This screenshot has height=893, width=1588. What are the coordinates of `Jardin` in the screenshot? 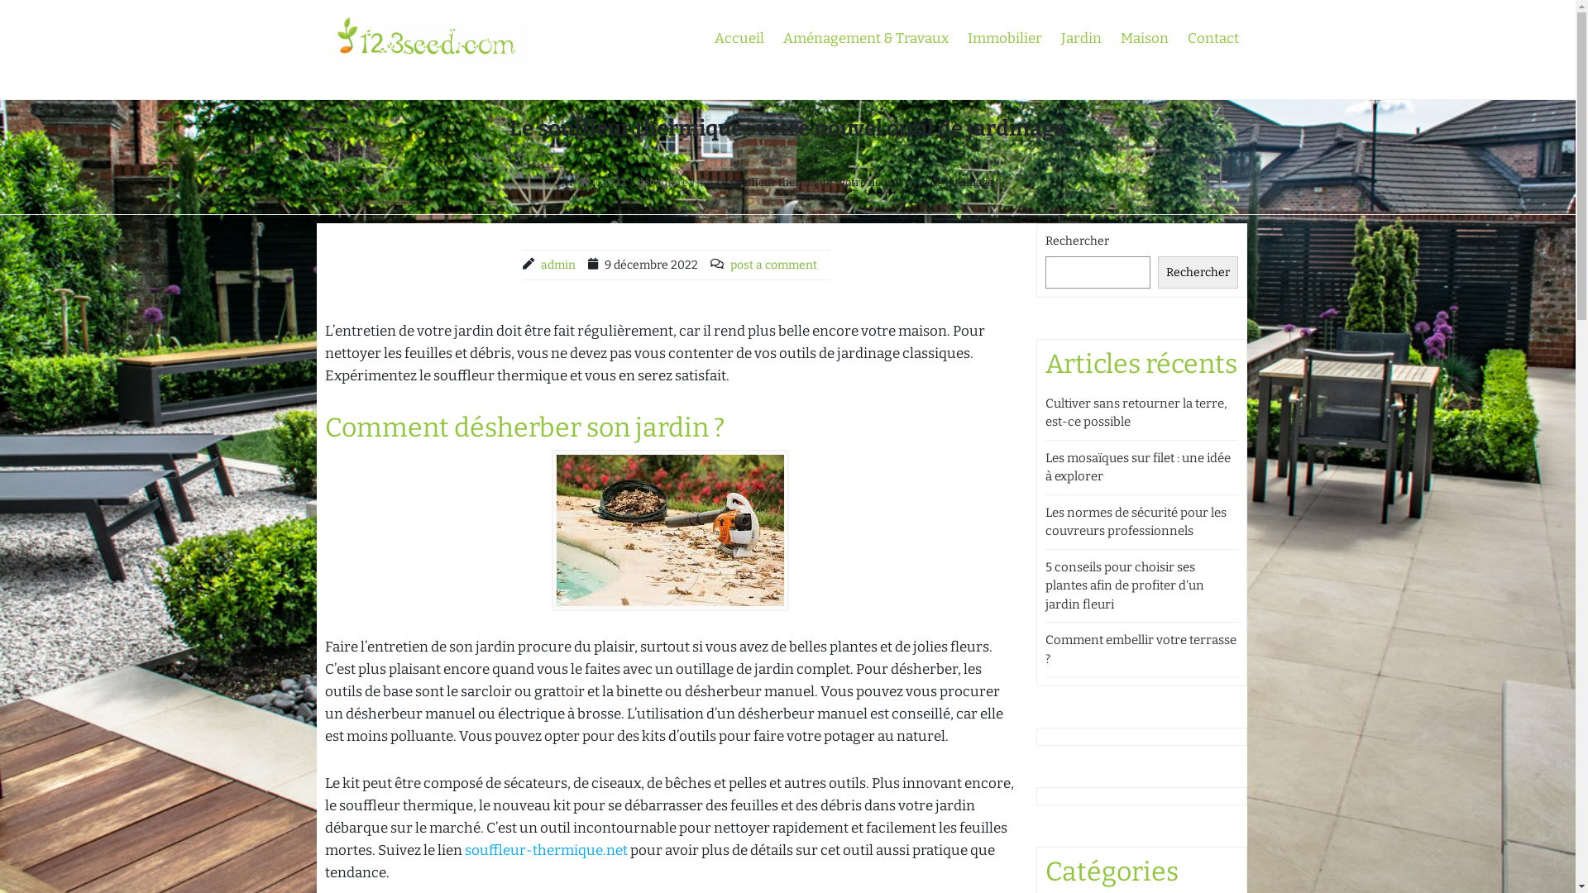 It's located at (1080, 38).